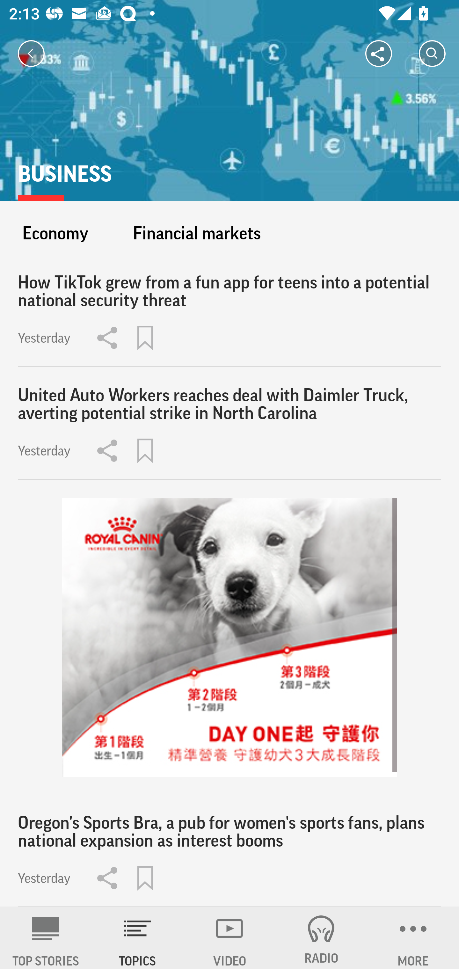  Describe the element at coordinates (229, 637) in the screenshot. I see `2ab6p6vl_300x250` at that location.